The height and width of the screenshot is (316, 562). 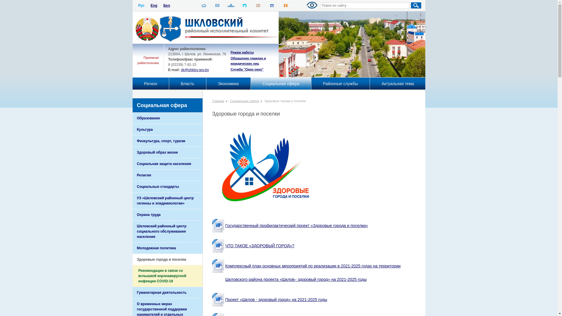 What do you see at coordinates (272, 7) in the screenshot?
I see `VK ` at bounding box center [272, 7].